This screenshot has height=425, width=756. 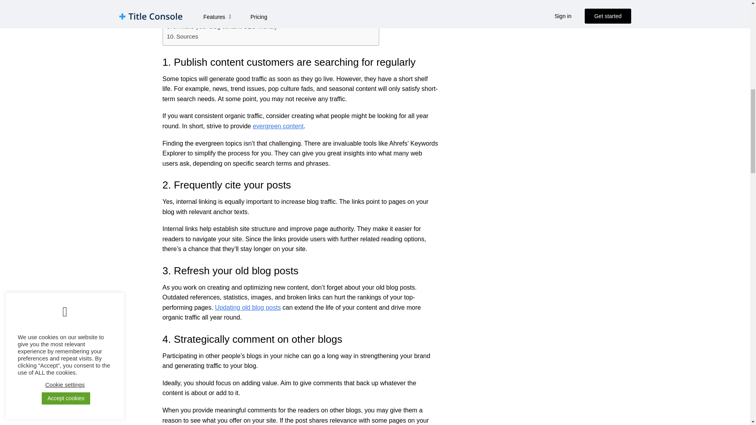 What do you see at coordinates (222, 27) in the screenshot?
I see `9. Make your blog content SEO-friendly` at bounding box center [222, 27].